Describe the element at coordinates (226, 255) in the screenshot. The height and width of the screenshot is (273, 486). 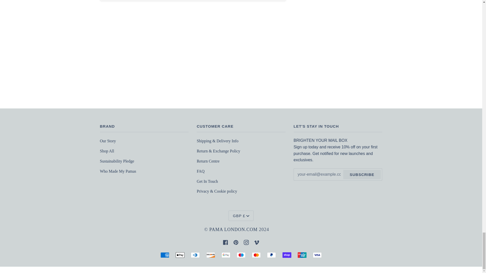
I see `GOOGLE PAY` at that location.